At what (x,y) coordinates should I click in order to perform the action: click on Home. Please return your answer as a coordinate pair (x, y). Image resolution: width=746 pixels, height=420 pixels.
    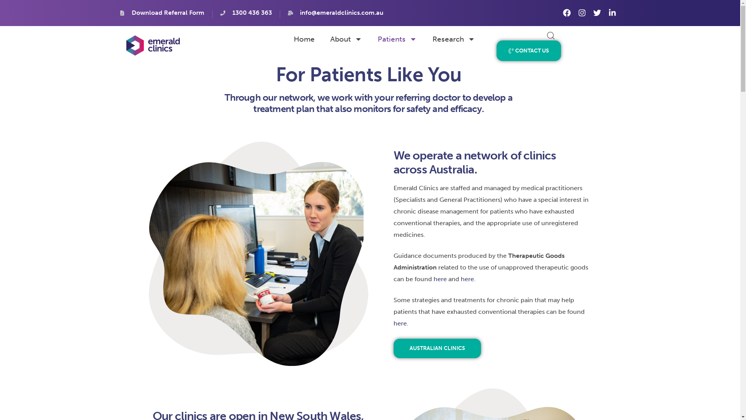
    Looking at the image, I should click on (304, 39).